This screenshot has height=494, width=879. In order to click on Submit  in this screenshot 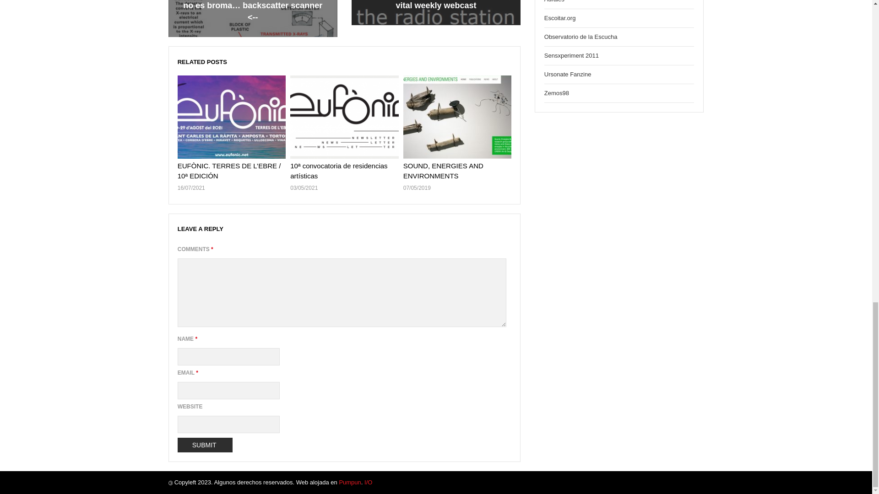, I will do `click(205, 445)`.